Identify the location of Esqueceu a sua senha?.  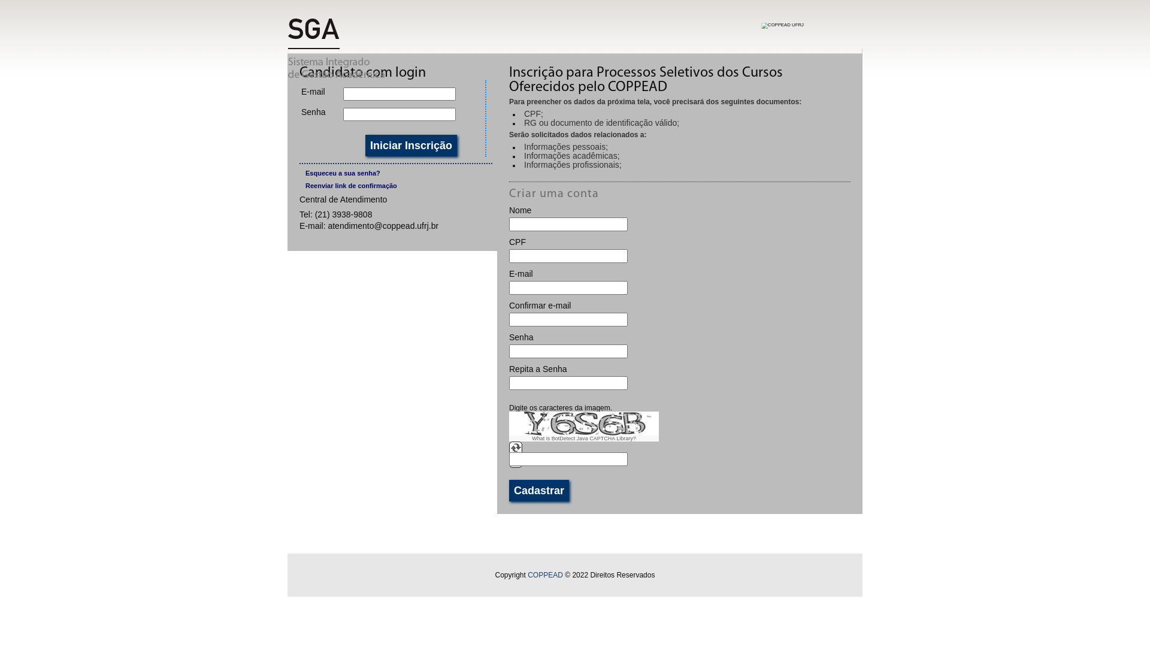
(399, 174).